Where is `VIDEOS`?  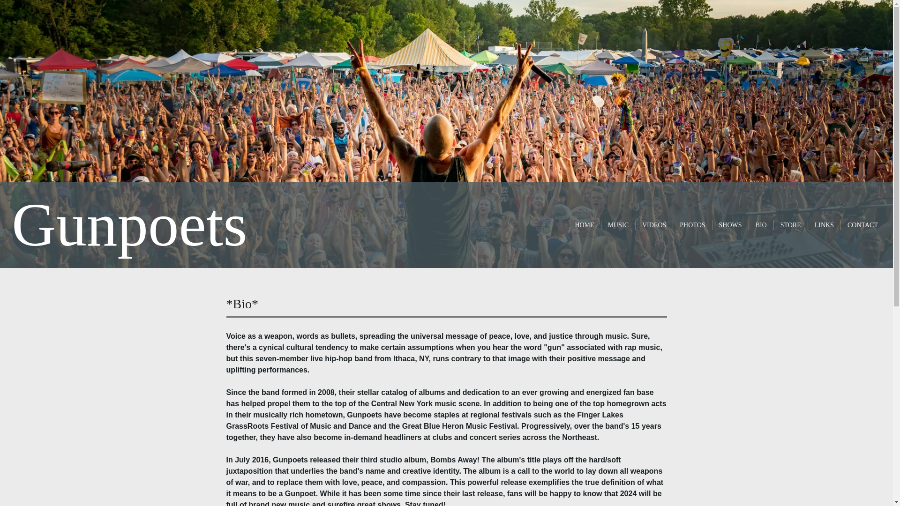 VIDEOS is located at coordinates (654, 225).